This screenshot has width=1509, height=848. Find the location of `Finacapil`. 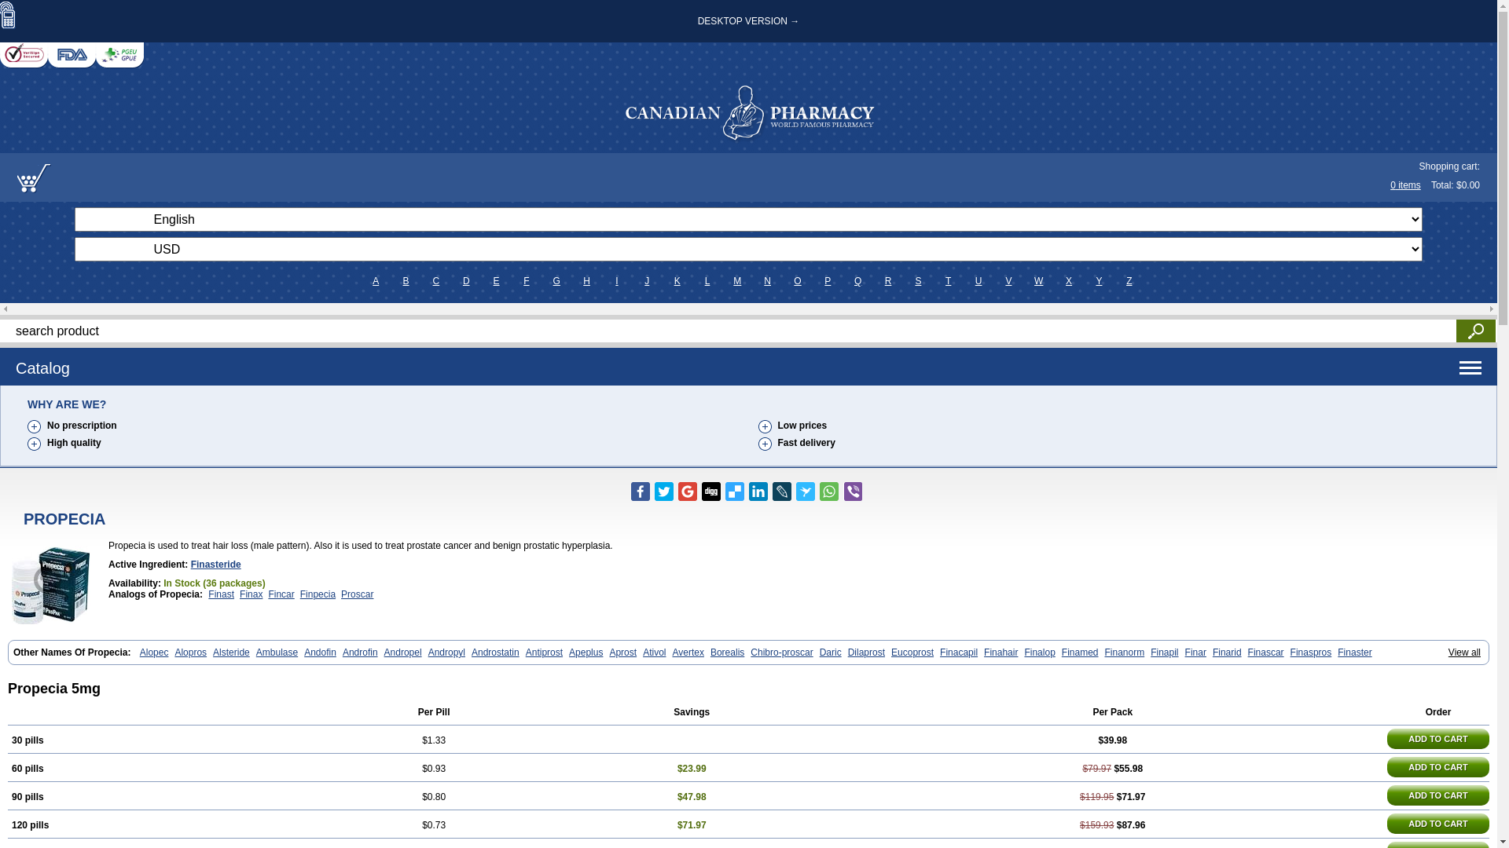

Finacapil is located at coordinates (959, 652).